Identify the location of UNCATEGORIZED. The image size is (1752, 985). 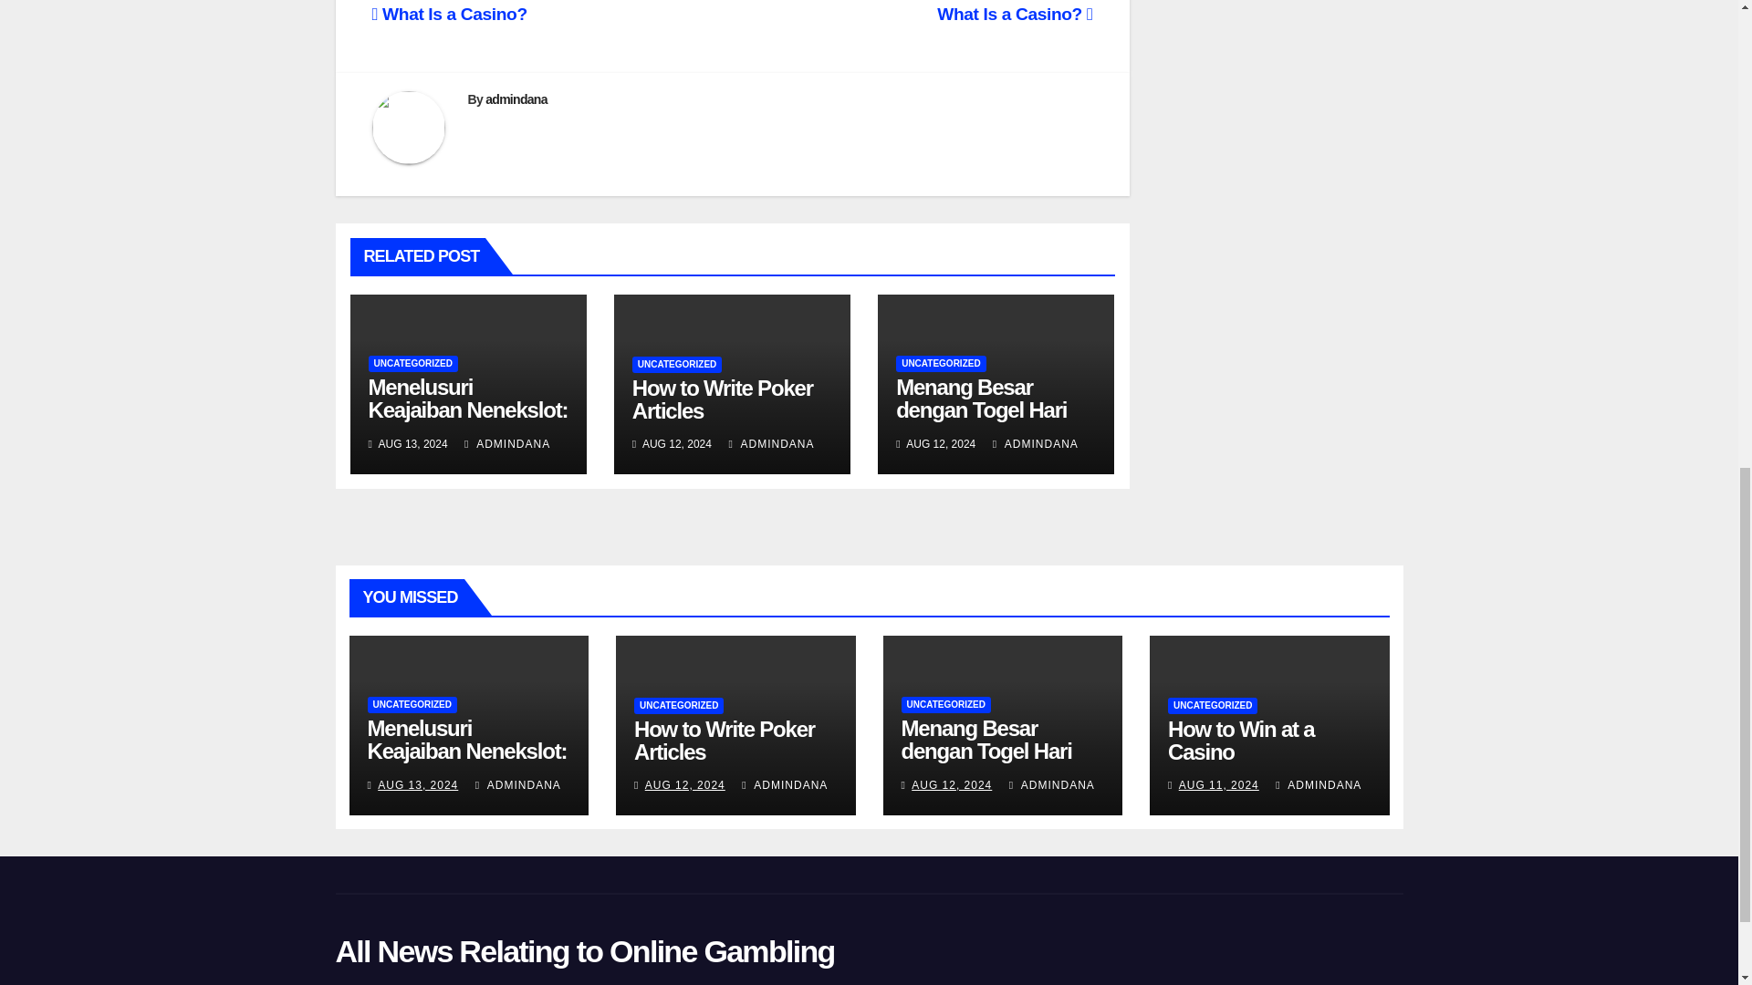
(940, 363).